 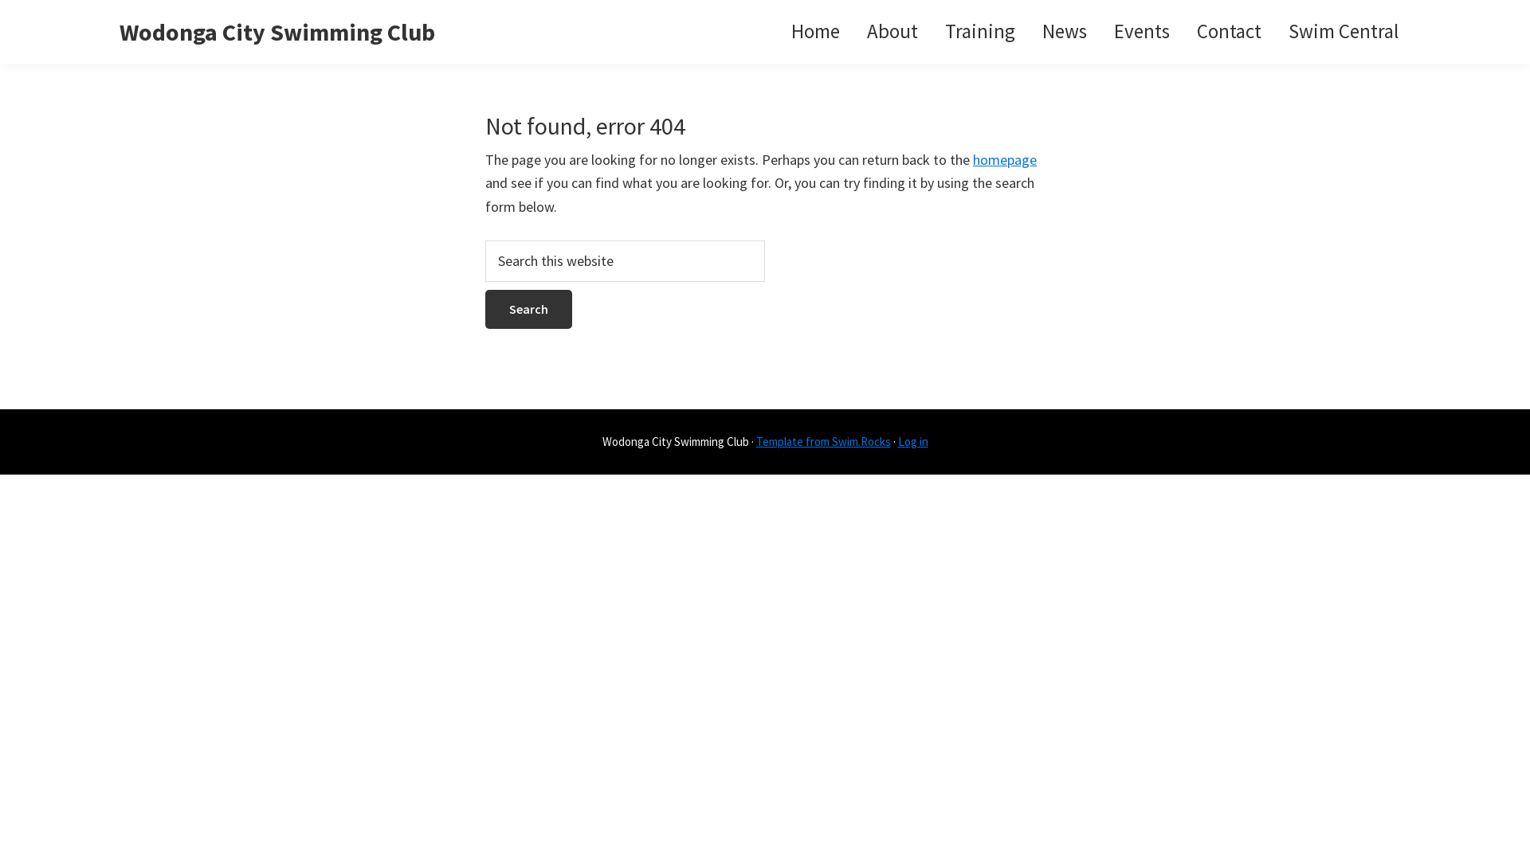 What do you see at coordinates (816, 32) in the screenshot?
I see `Home` at bounding box center [816, 32].